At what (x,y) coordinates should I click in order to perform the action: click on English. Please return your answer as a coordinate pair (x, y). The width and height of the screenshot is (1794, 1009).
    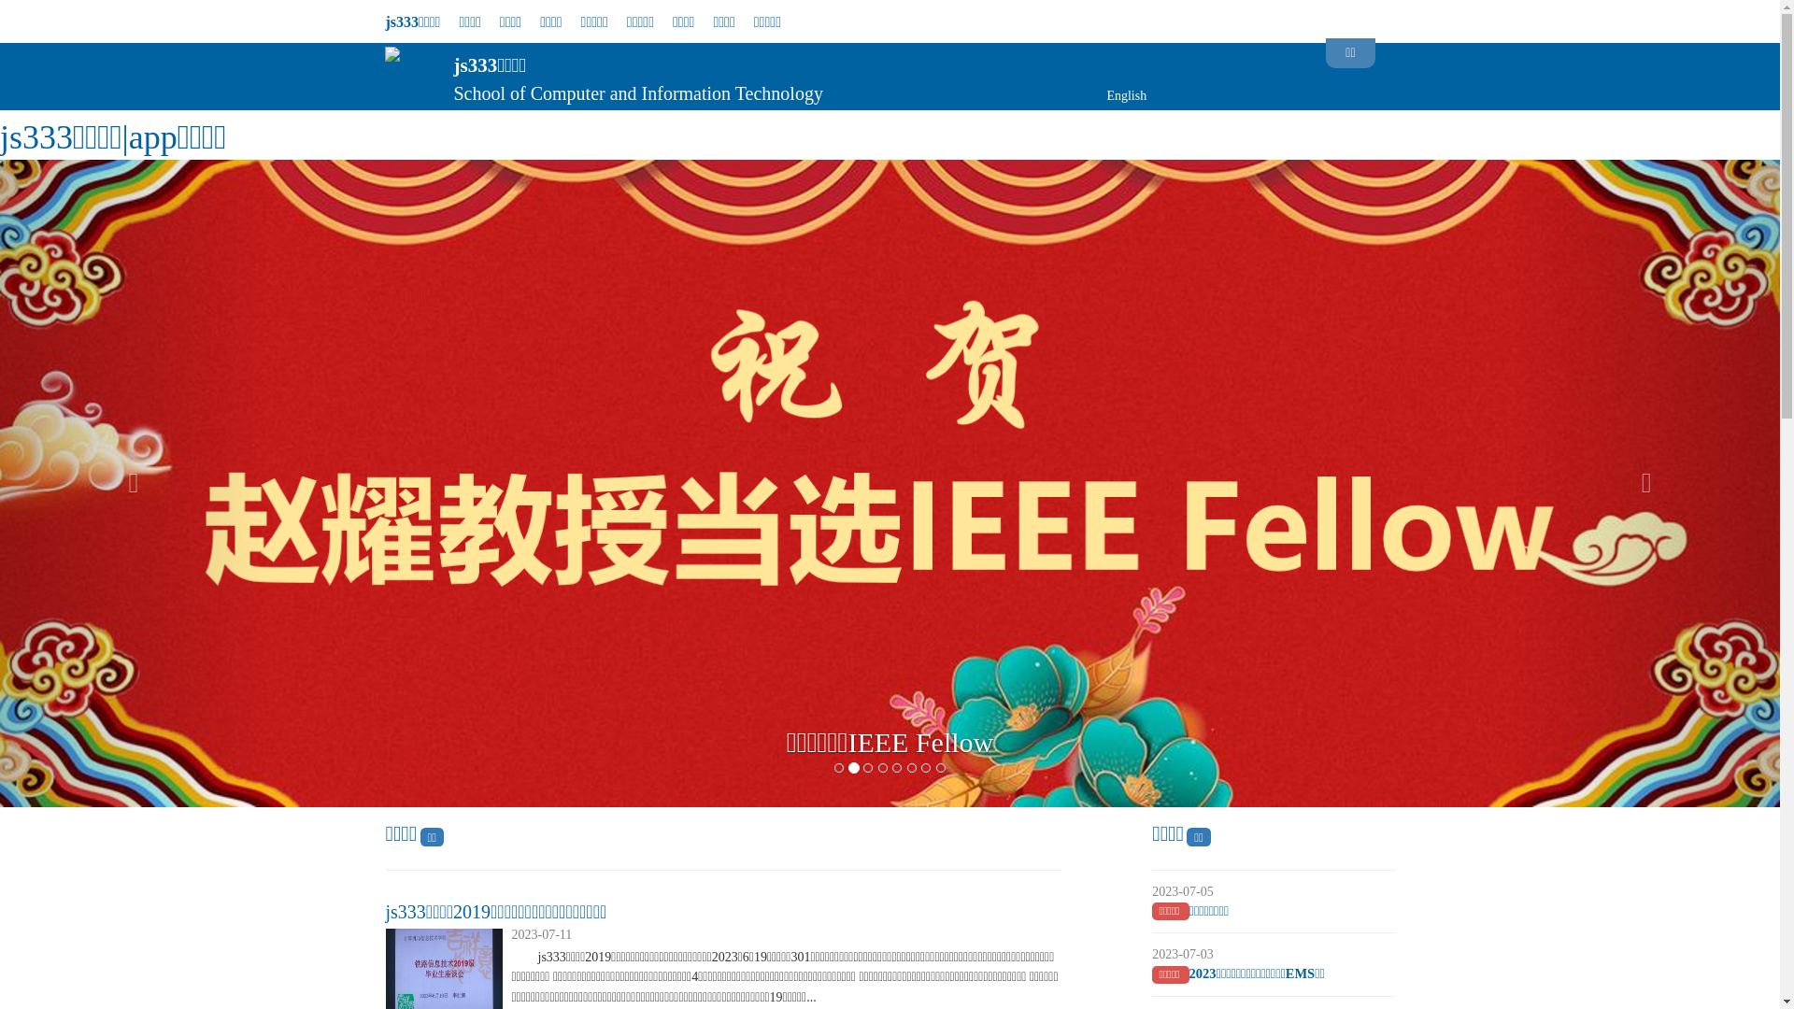
    Looking at the image, I should click on (1127, 95).